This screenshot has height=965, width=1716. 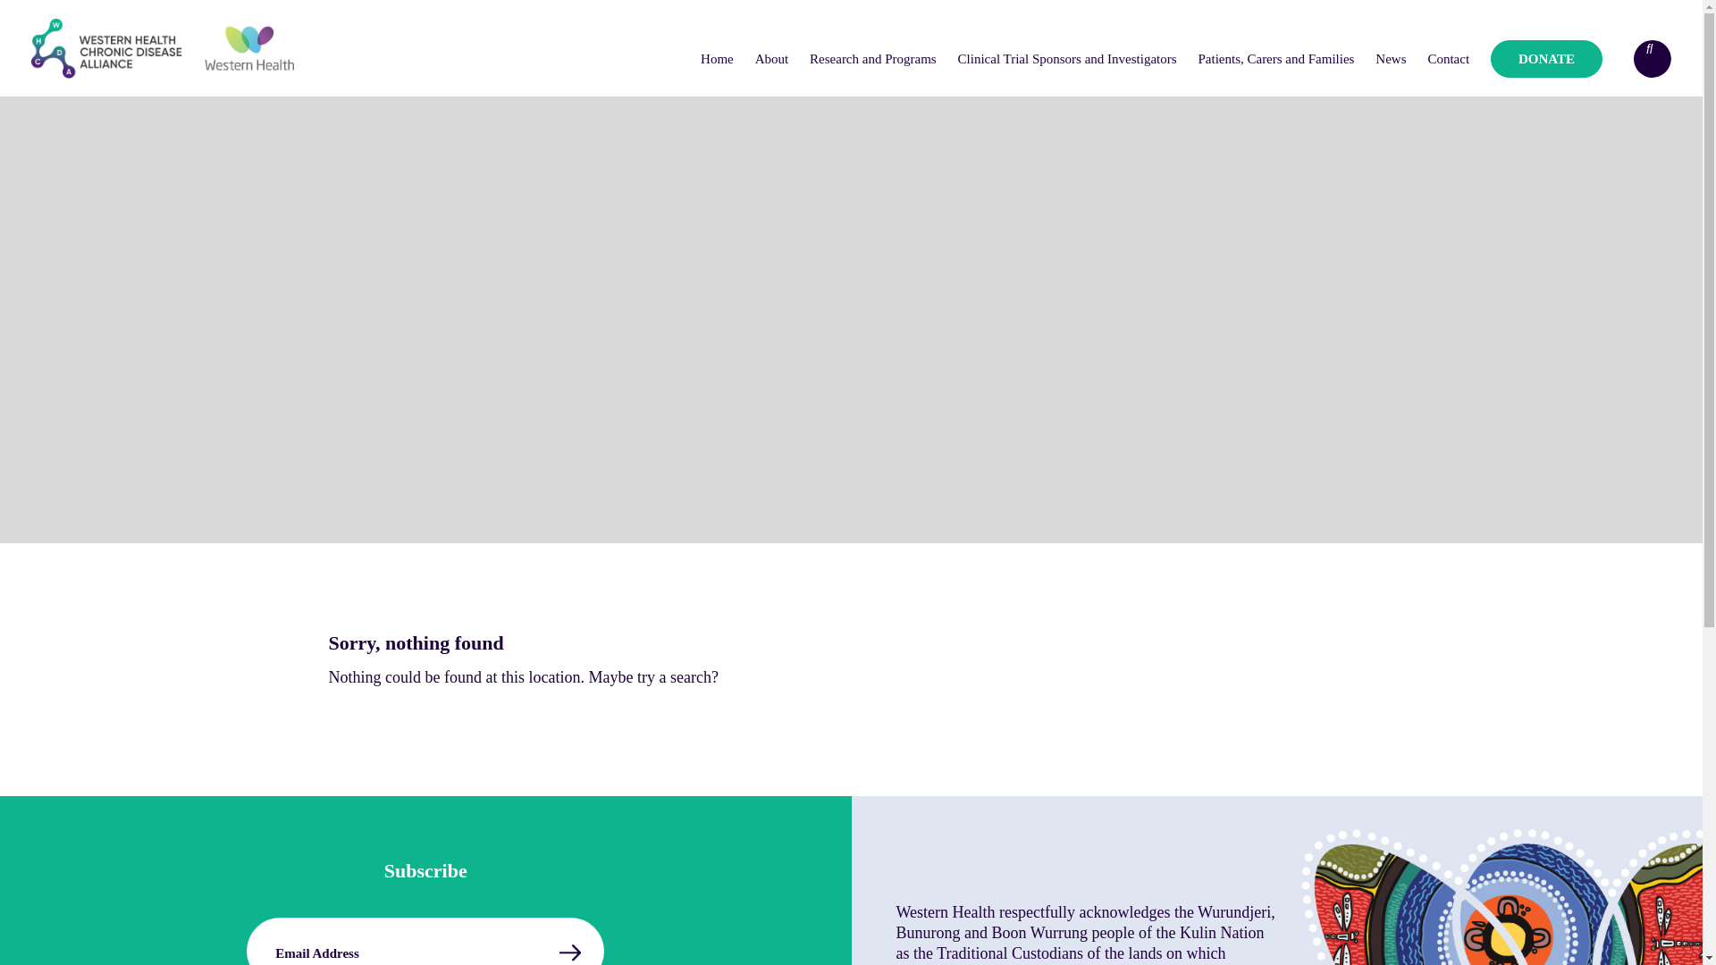 What do you see at coordinates (873, 59) in the screenshot?
I see `Research and Programs` at bounding box center [873, 59].